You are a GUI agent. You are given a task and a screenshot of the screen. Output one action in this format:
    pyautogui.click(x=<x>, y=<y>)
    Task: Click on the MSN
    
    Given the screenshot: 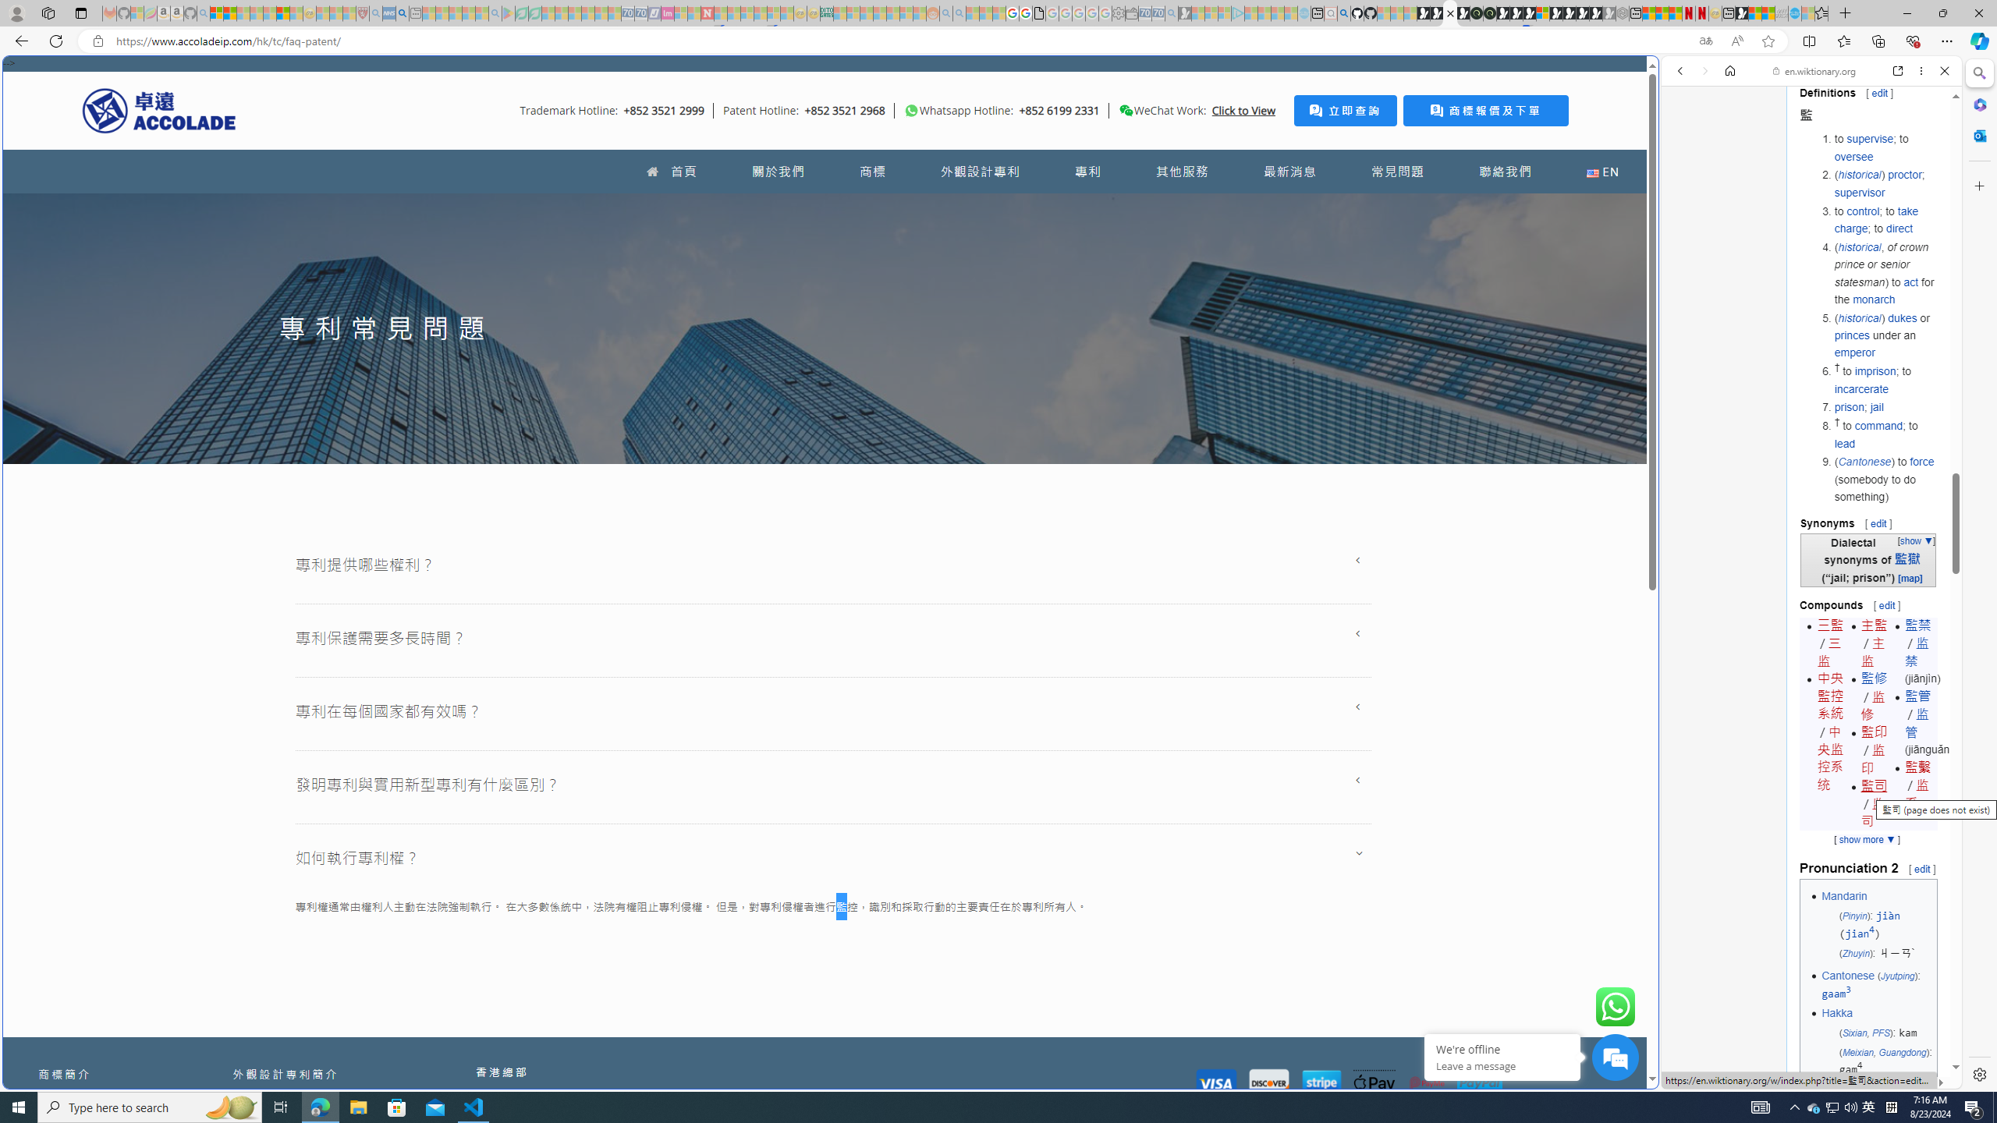 What is the action you would take?
    pyautogui.click(x=1534, y=736)
    